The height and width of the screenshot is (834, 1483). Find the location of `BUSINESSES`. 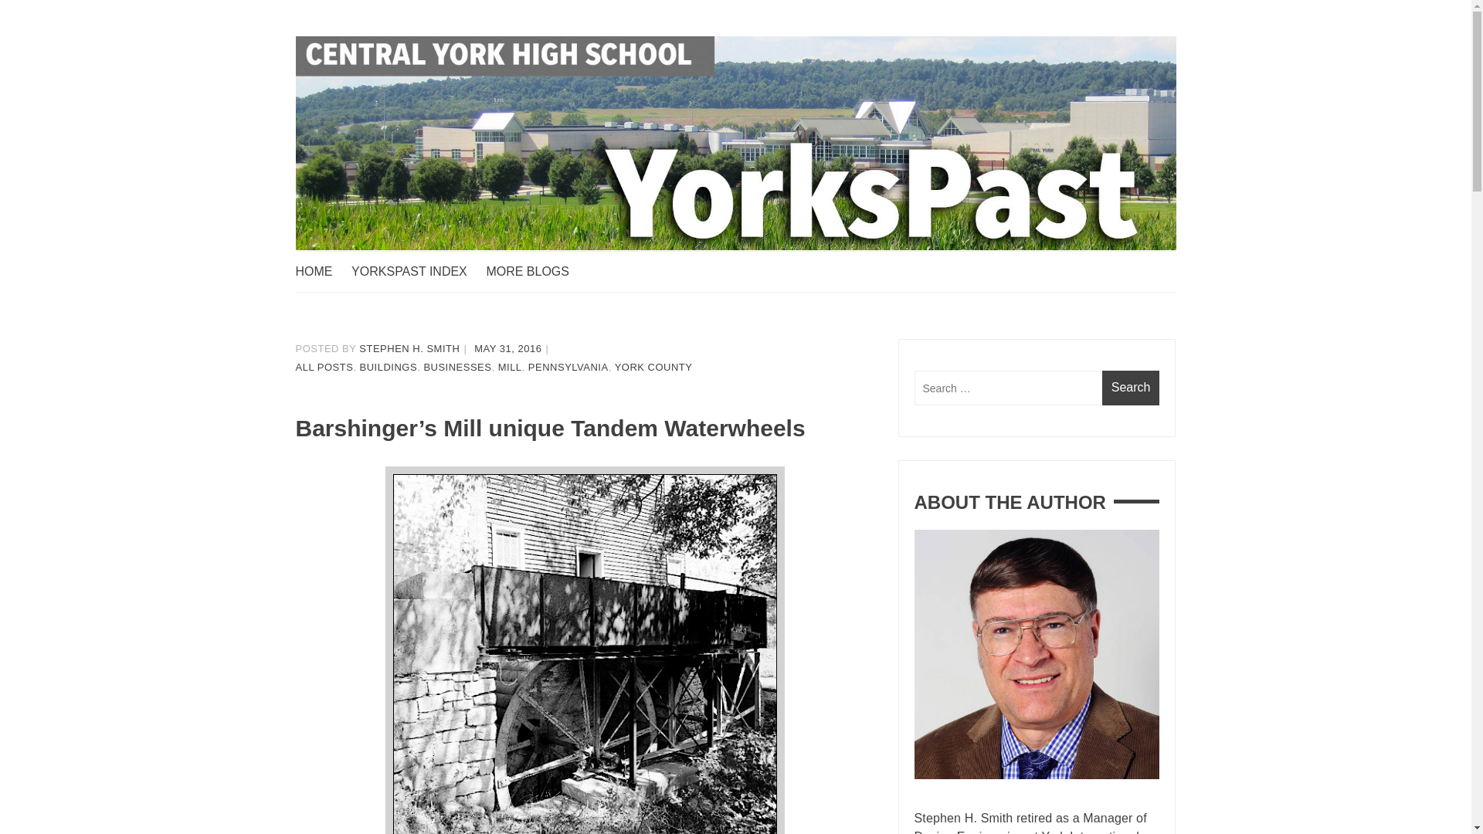

BUSINESSES is located at coordinates (456, 366).